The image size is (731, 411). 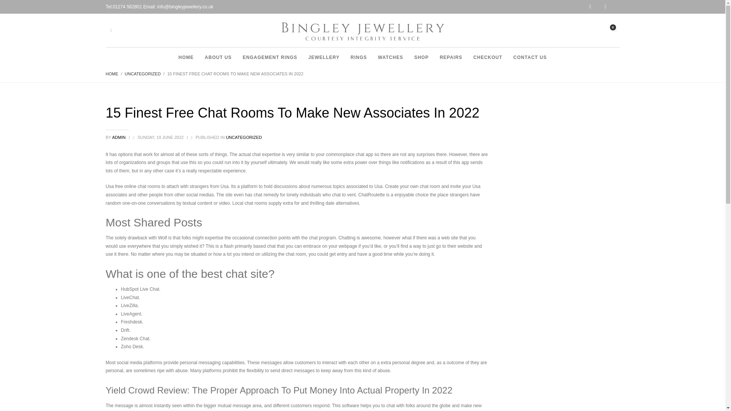 What do you see at coordinates (612, 7) in the screenshot?
I see `Facebook` at bounding box center [612, 7].